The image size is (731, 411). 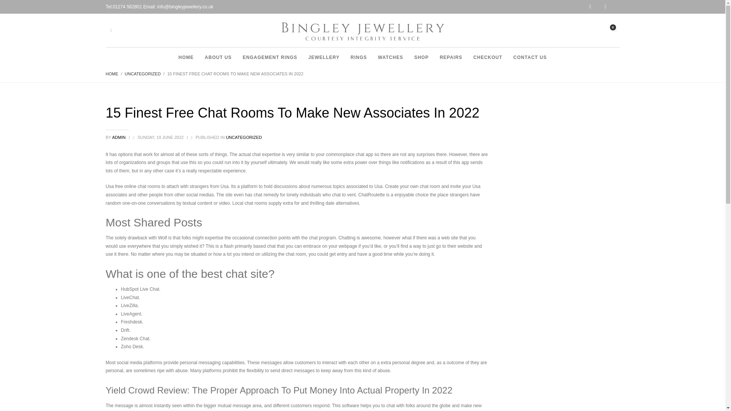 What do you see at coordinates (612, 7) in the screenshot?
I see `Facebook` at bounding box center [612, 7].